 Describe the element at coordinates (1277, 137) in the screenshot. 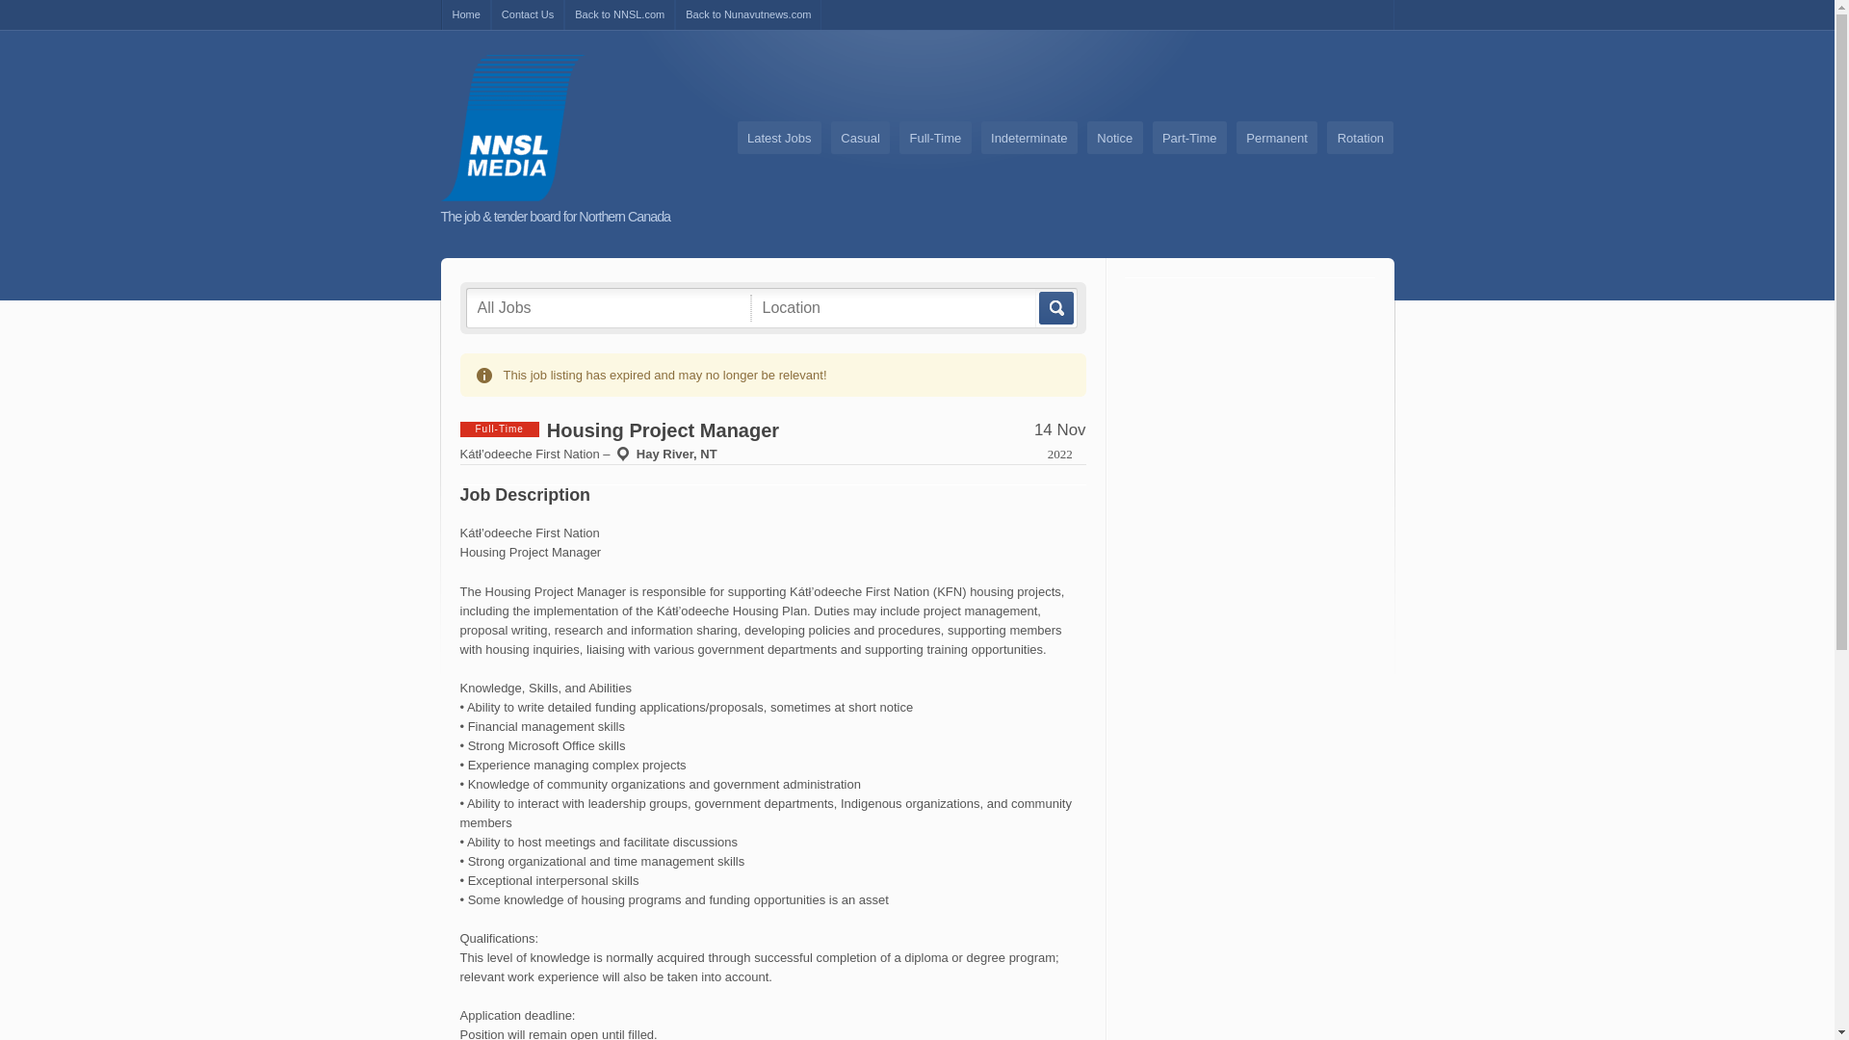

I see `Permanent` at that location.